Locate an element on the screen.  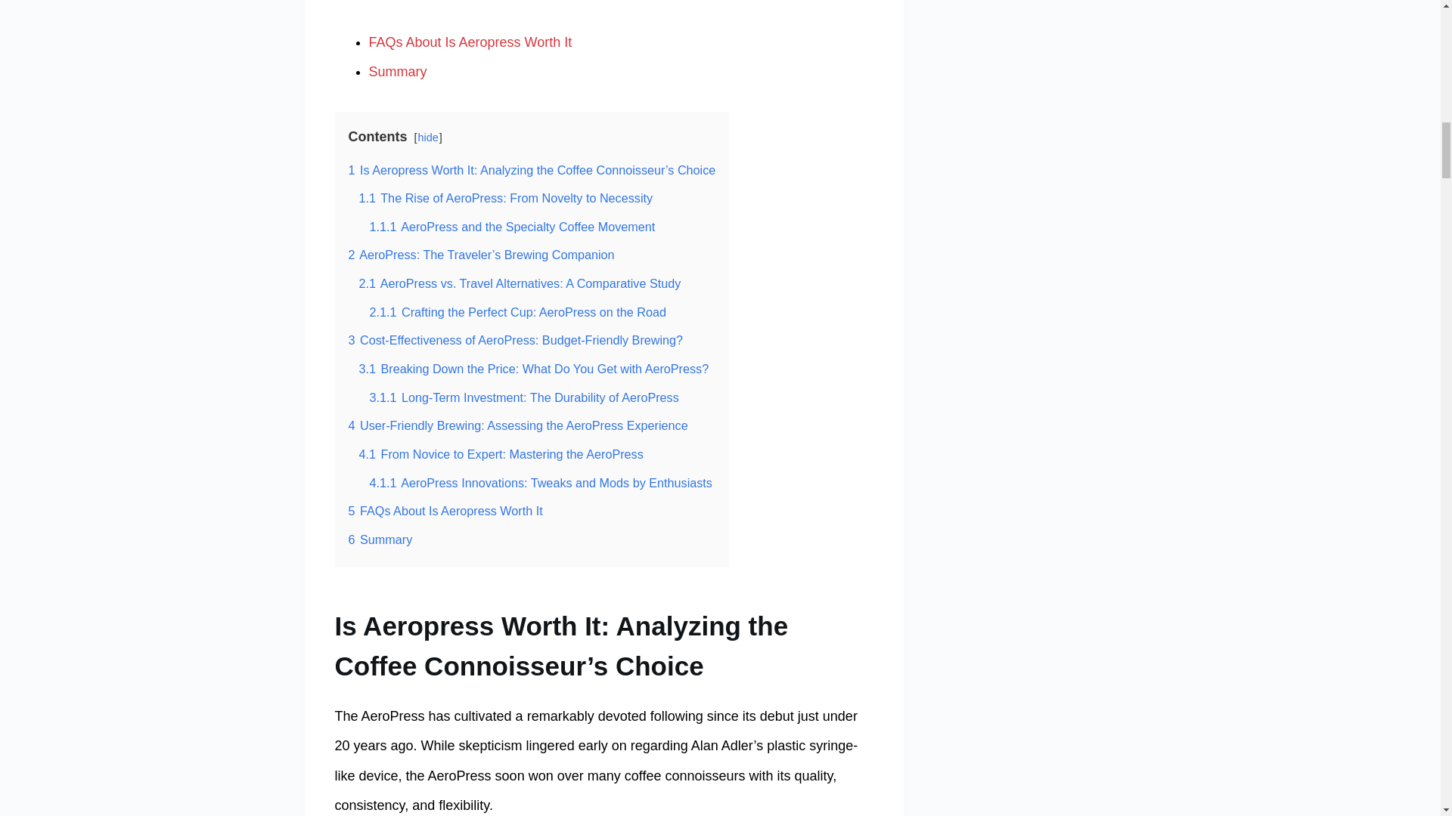
Summary is located at coordinates (398, 71).